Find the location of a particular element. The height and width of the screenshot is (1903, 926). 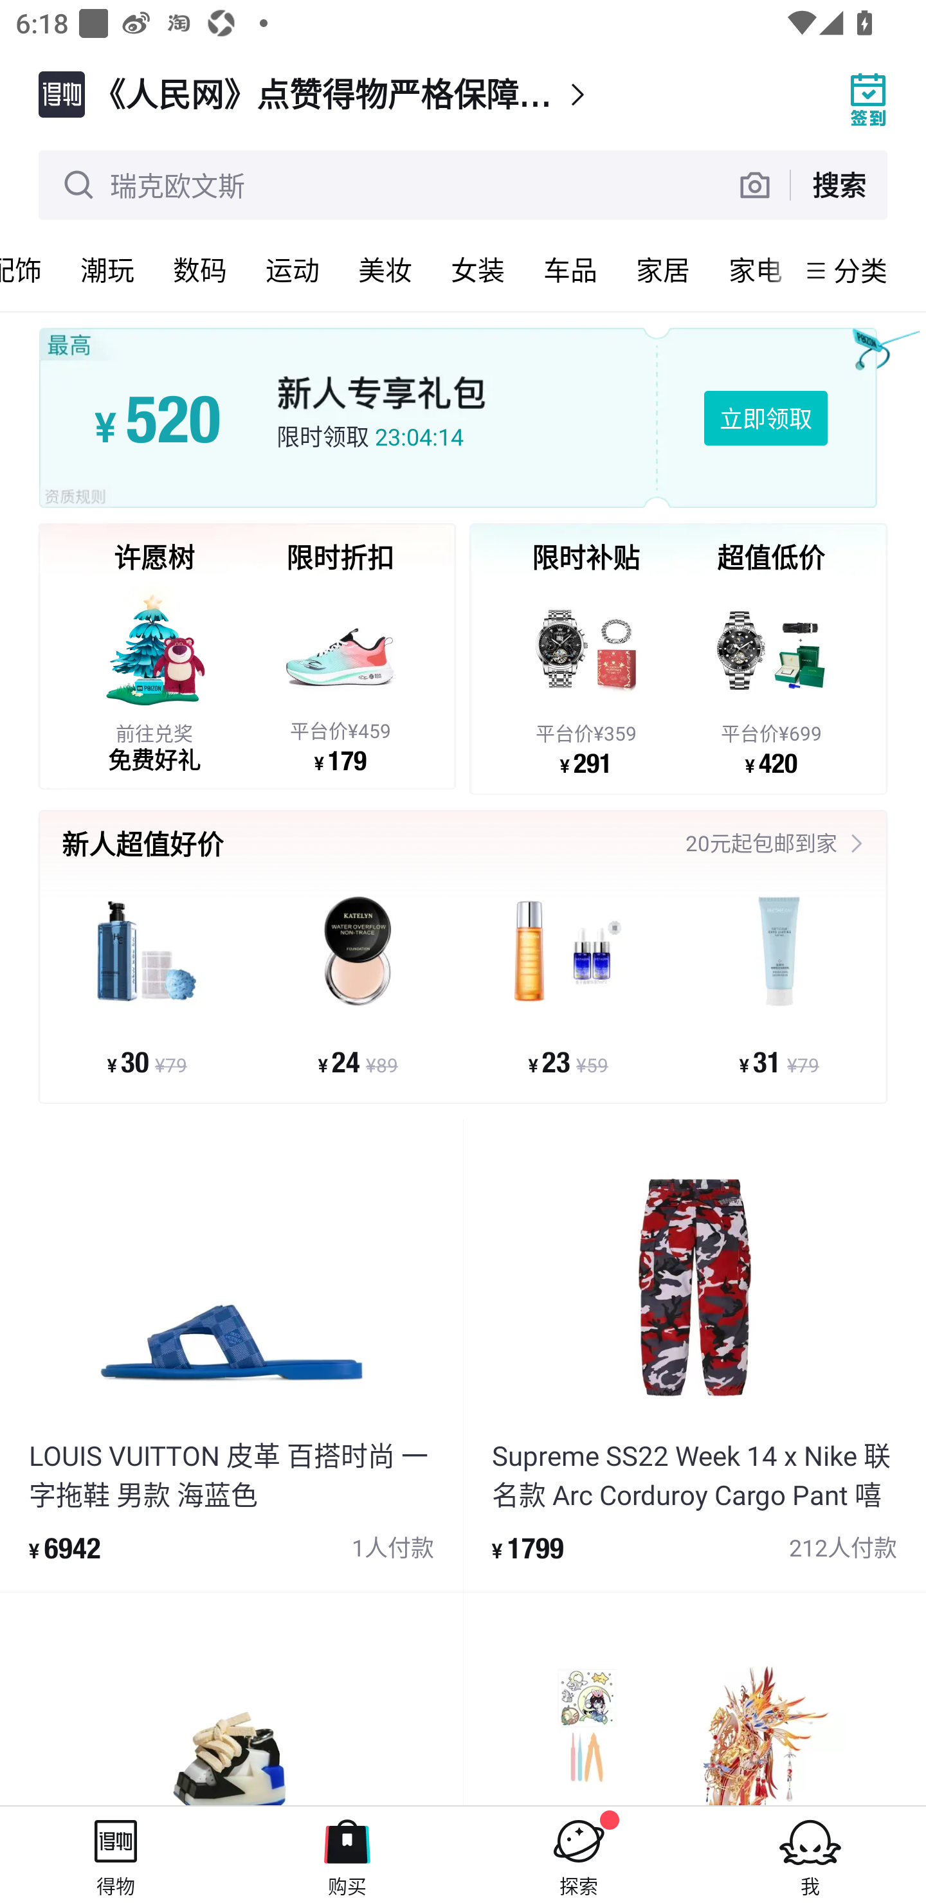

车品 is located at coordinates (570, 270).